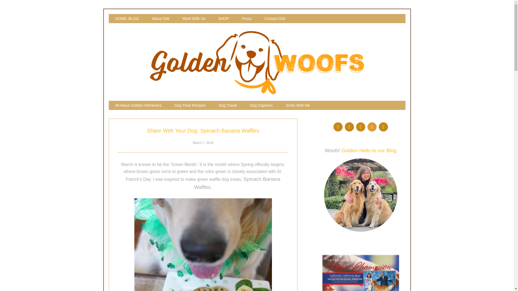  I want to click on HOME: BLOG, so click(127, 18).